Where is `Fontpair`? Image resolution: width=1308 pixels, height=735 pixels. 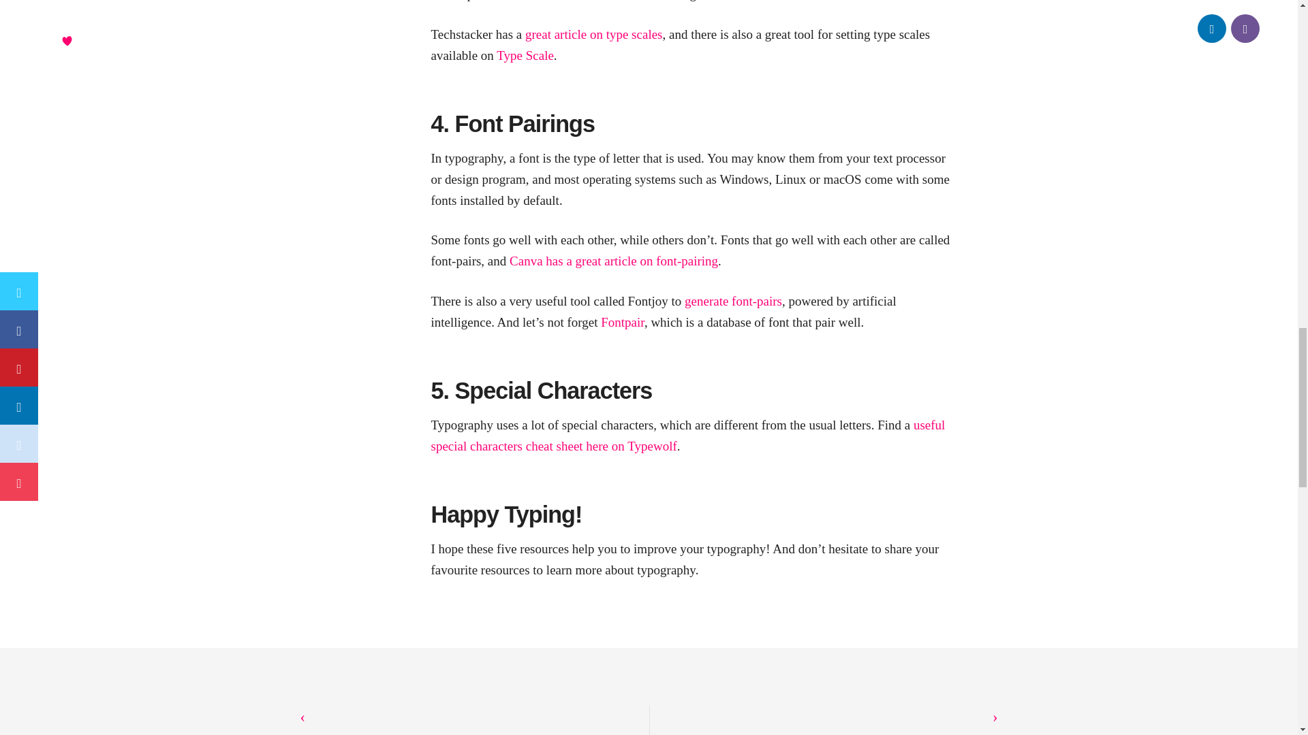
Fontpair is located at coordinates (623, 322).